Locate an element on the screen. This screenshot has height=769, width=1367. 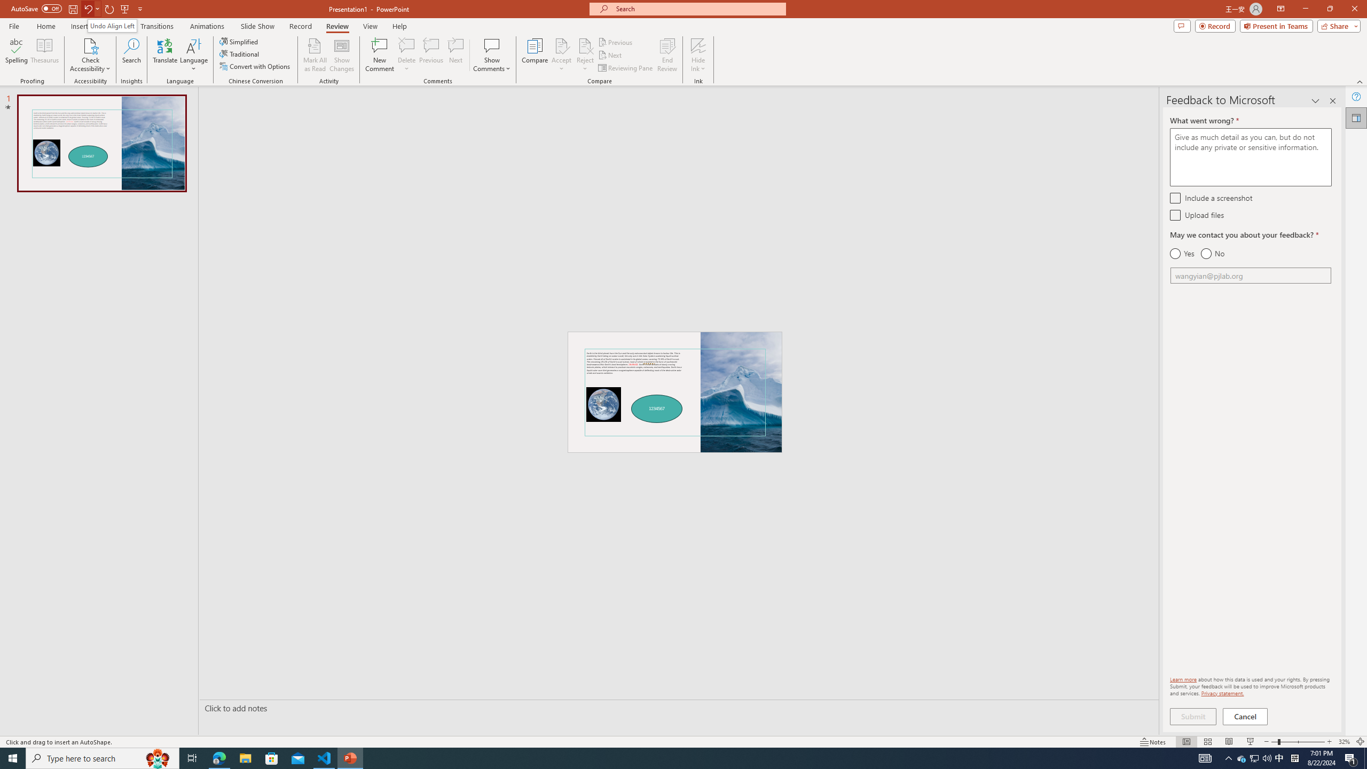
Show Changes is located at coordinates (342, 55).